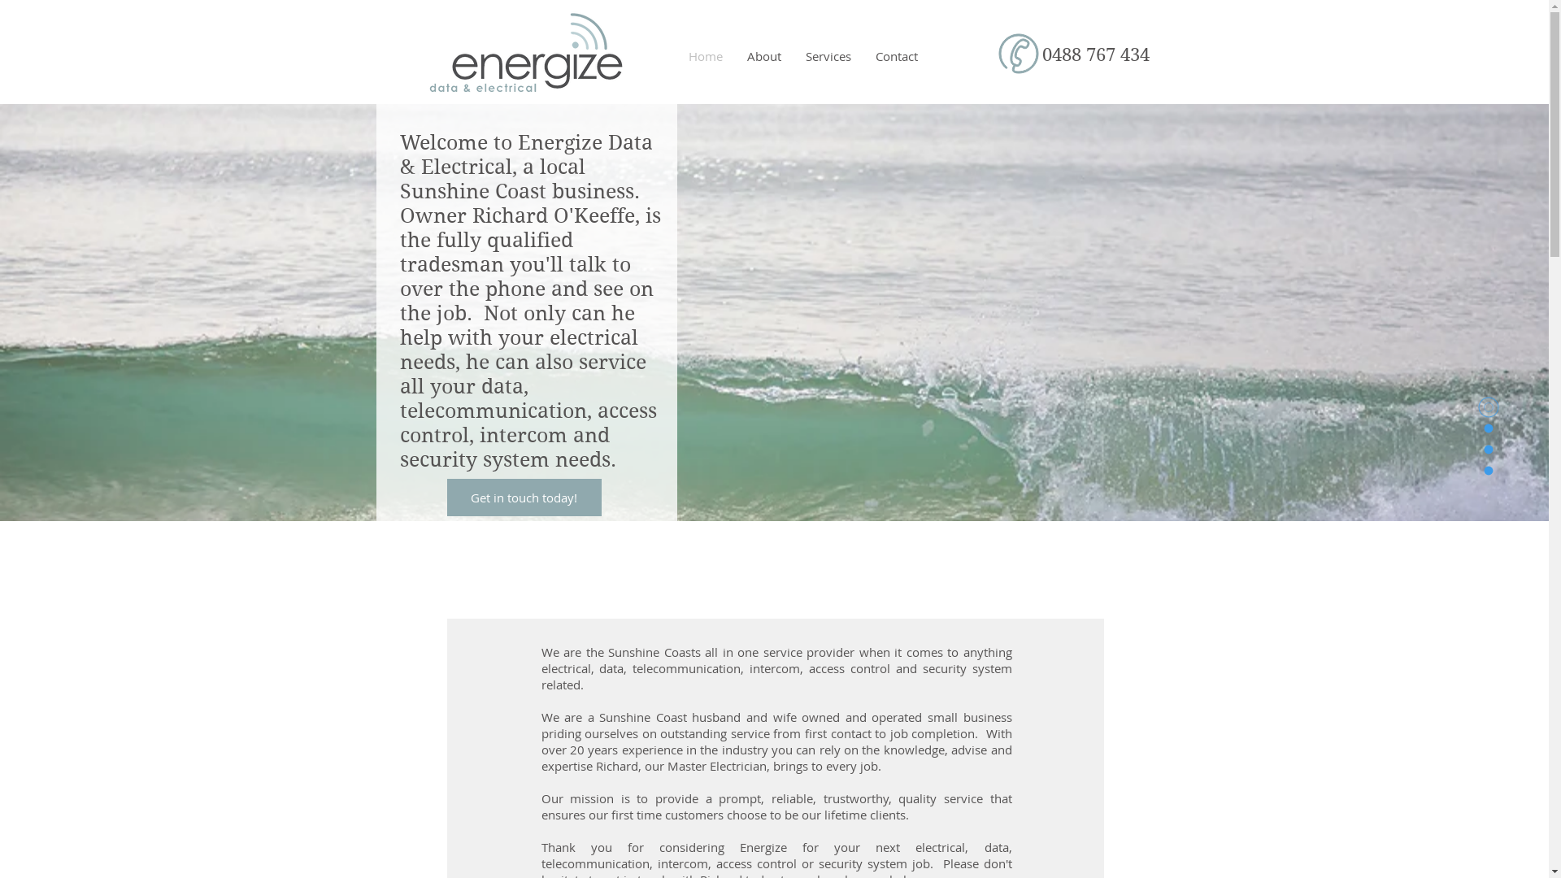  I want to click on Contact, so click(897, 56).